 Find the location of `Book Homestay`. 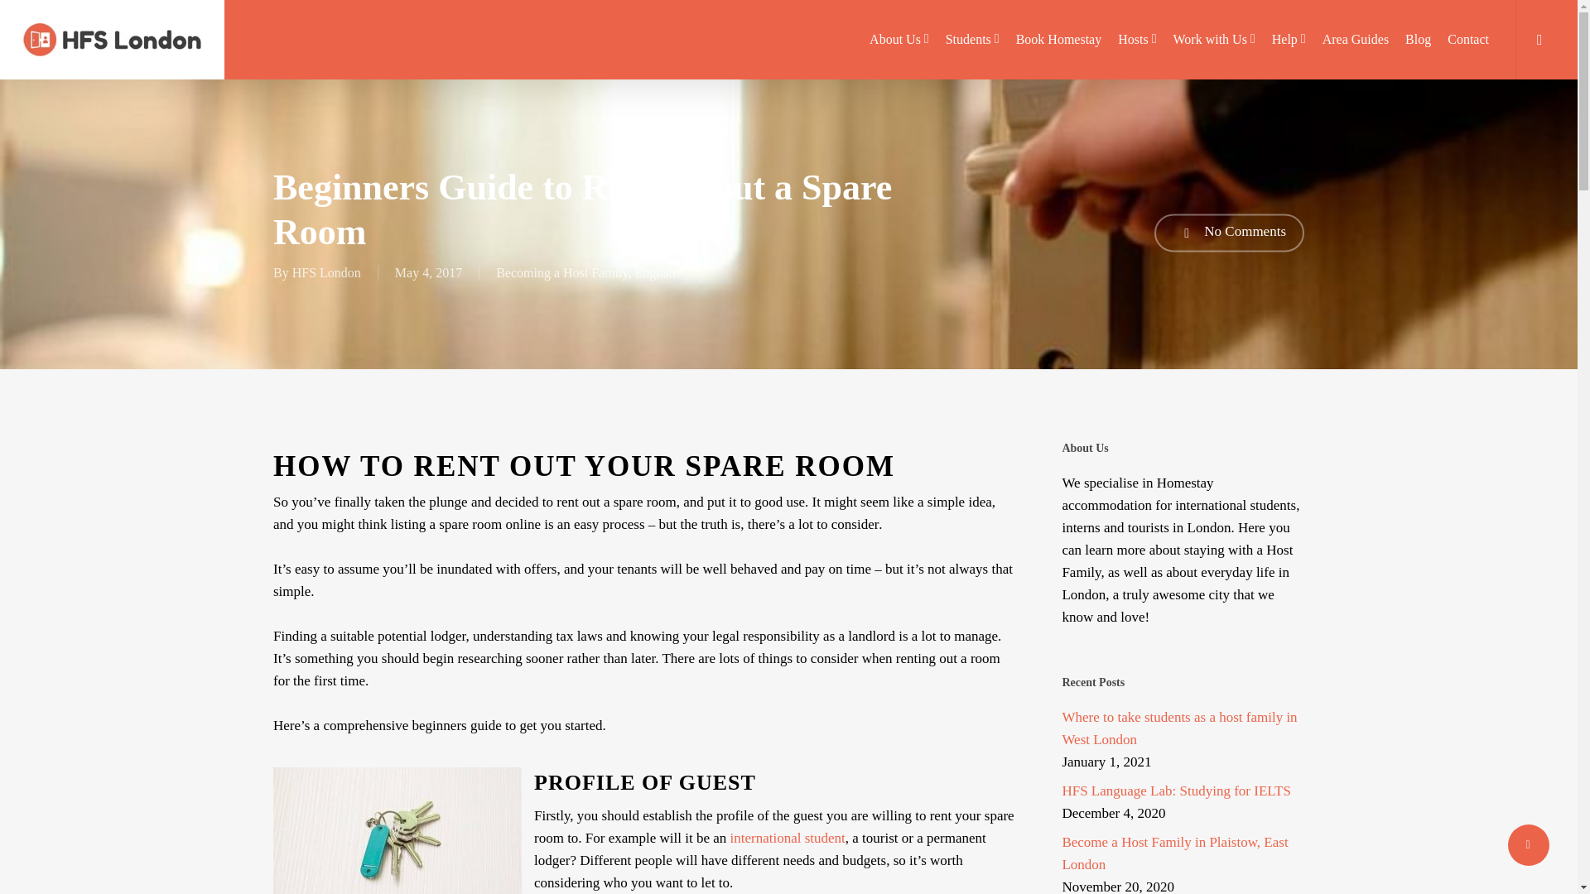

Book Homestay is located at coordinates (1058, 39).